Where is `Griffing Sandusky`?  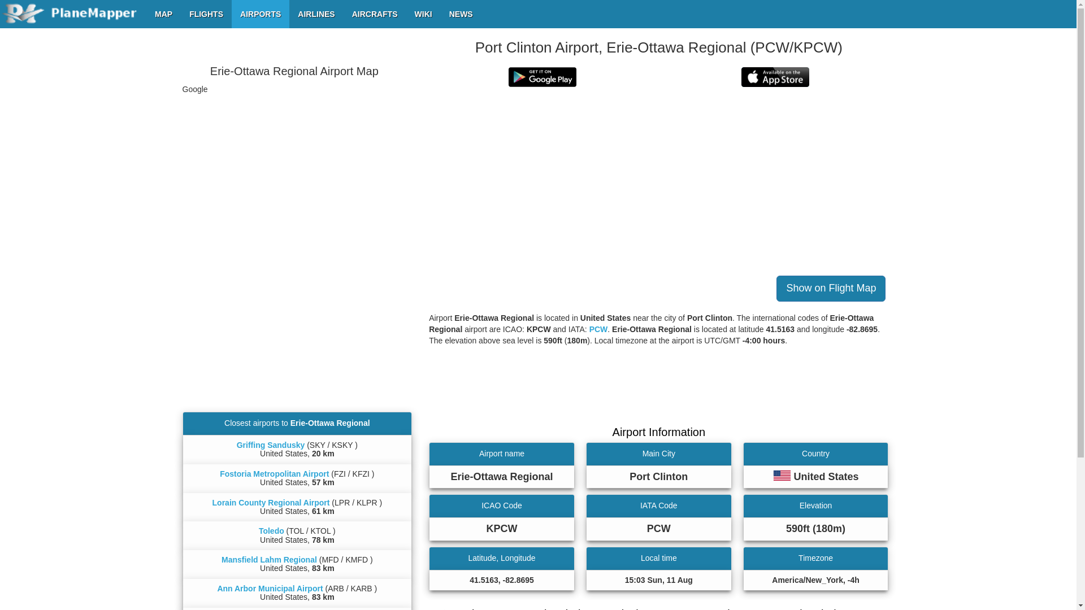 Griffing Sandusky is located at coordinates (270, 445).